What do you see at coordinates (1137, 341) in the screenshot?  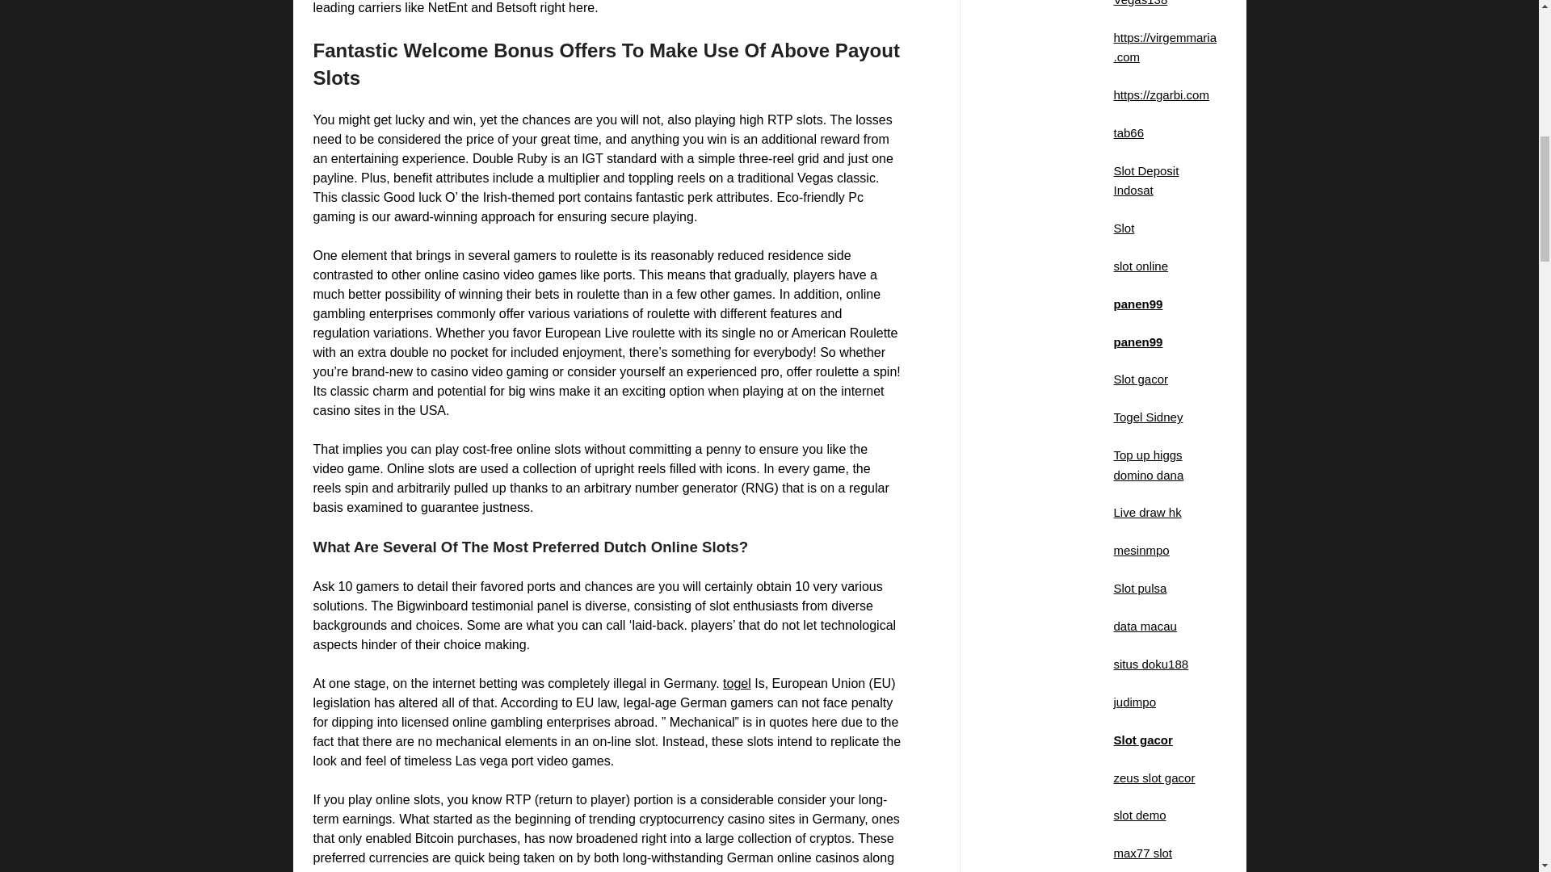 I see `panen99` at bounding box center [1137, 341].